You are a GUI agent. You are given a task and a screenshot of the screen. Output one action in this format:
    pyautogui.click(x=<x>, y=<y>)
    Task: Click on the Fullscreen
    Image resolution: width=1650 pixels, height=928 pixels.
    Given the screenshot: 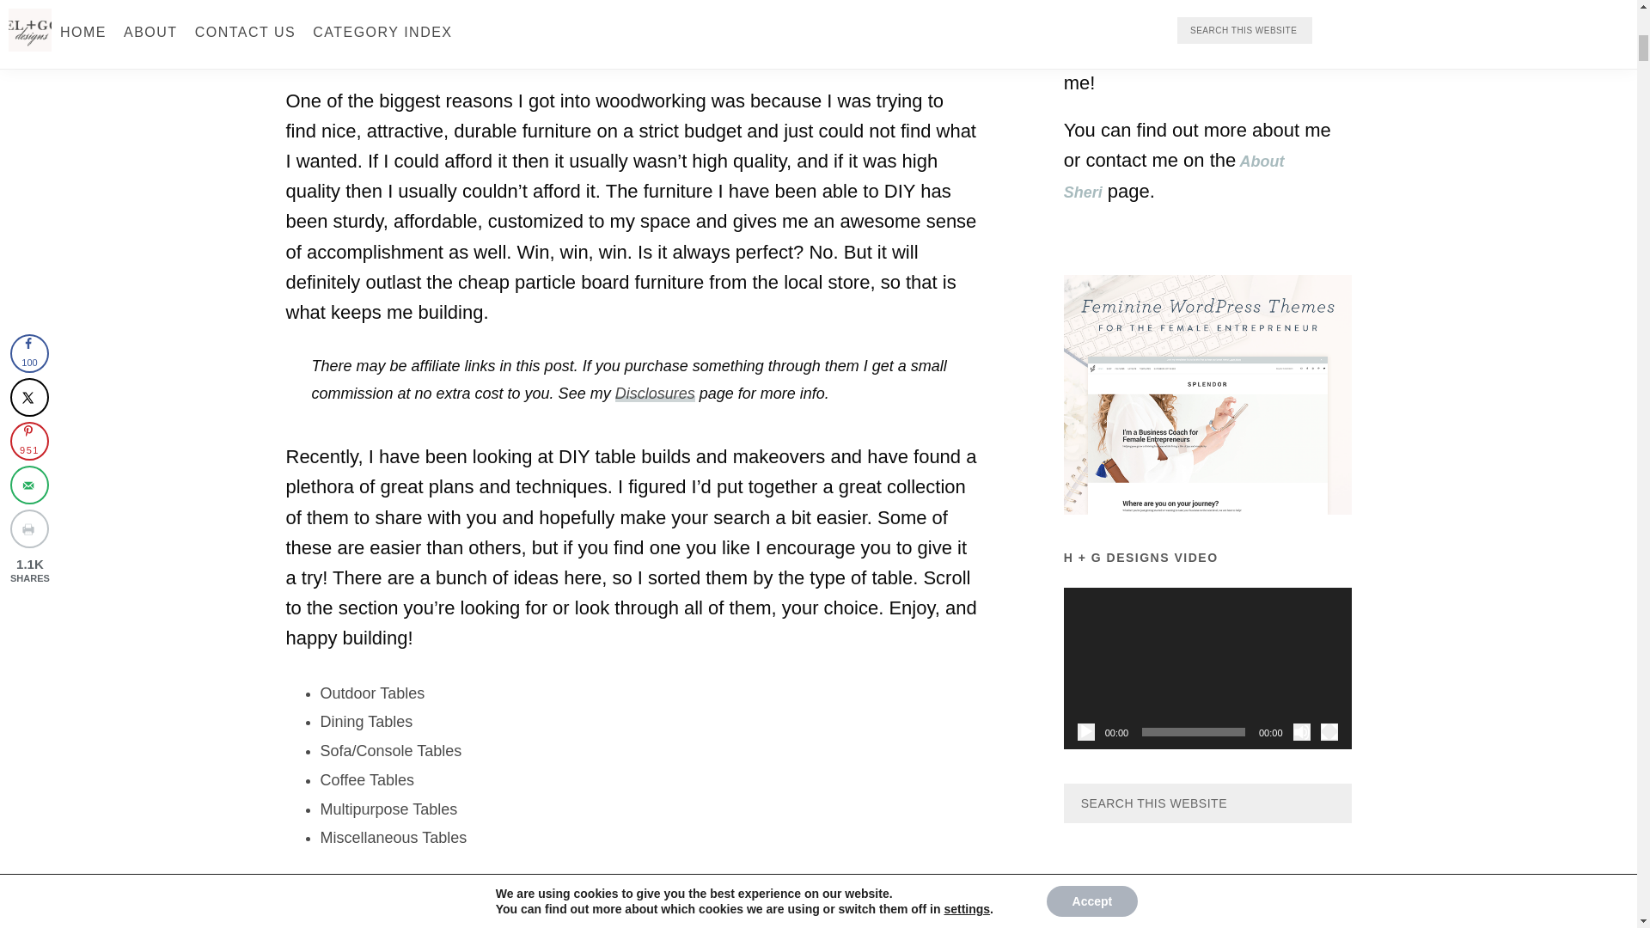 What is the action you would take?
    pyautogui.click(x=1329, y=732)
    